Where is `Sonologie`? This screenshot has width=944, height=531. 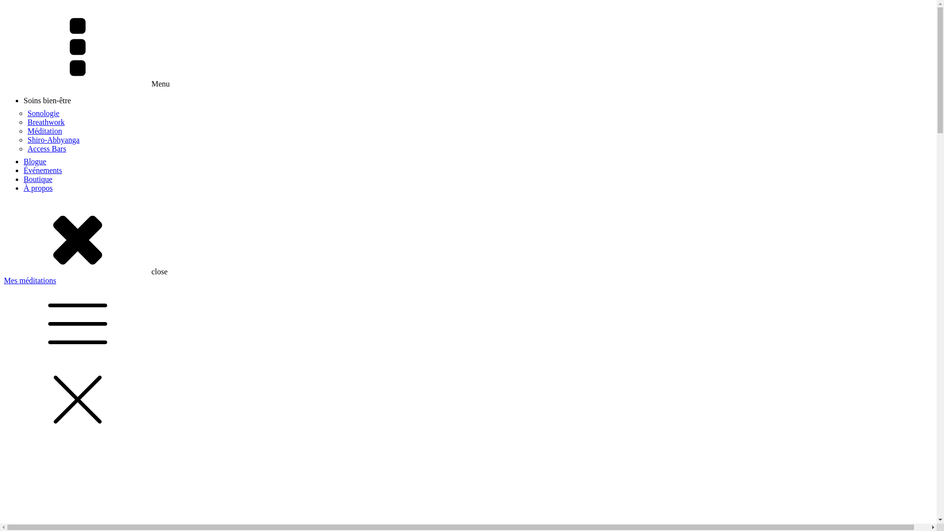
Sonologie is located at coordinates (43, 113).